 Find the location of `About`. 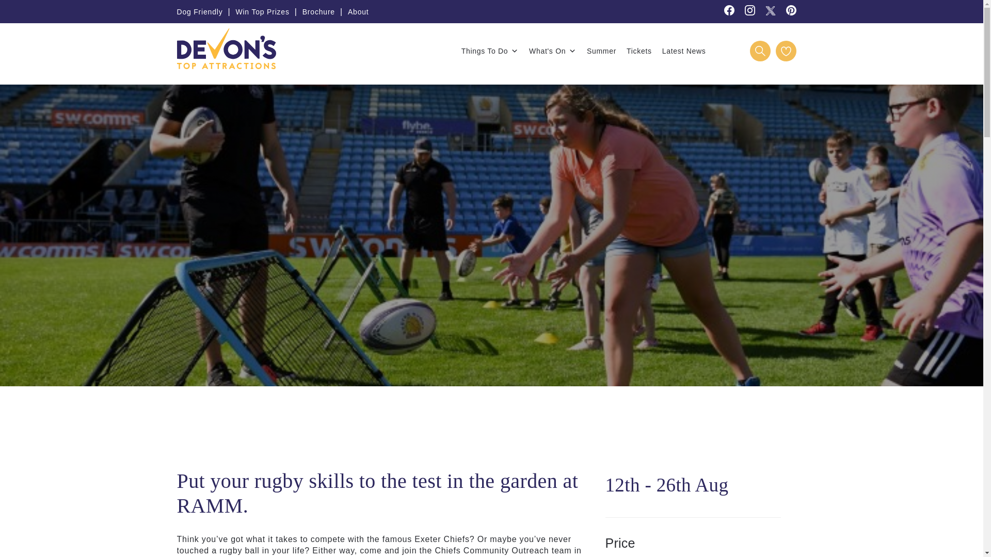

About is located at coordinates (358, 11).